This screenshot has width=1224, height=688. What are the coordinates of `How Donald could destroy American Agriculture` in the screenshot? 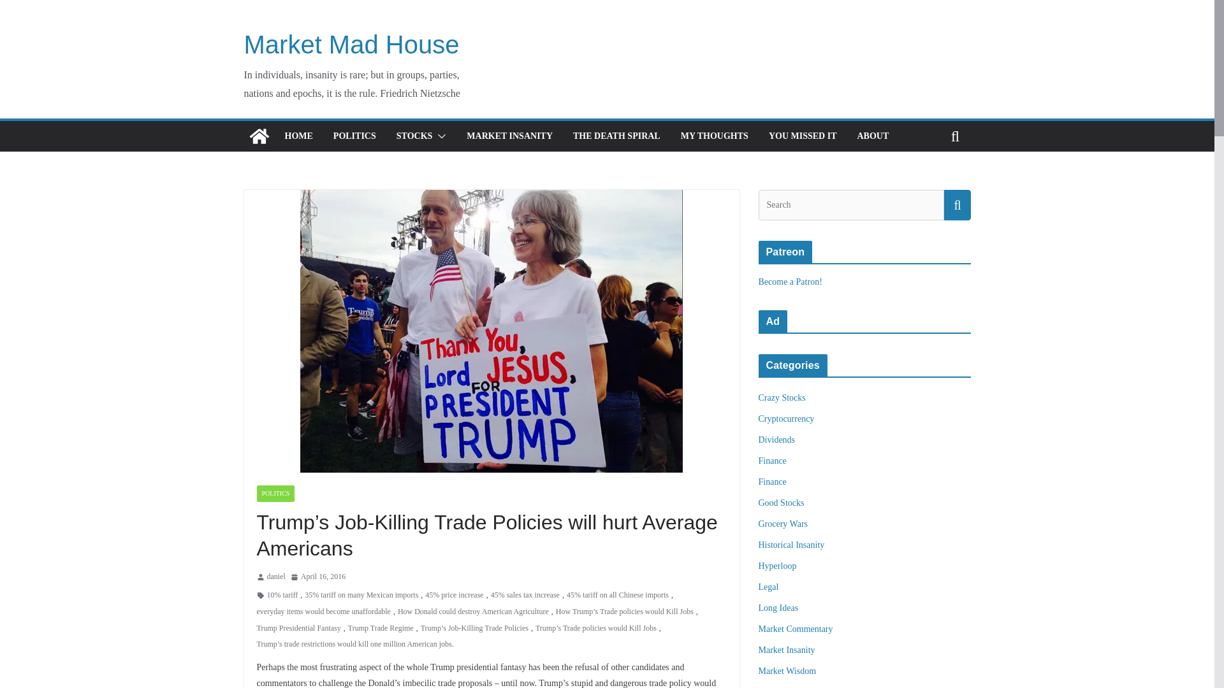 It's located at (473, 612).